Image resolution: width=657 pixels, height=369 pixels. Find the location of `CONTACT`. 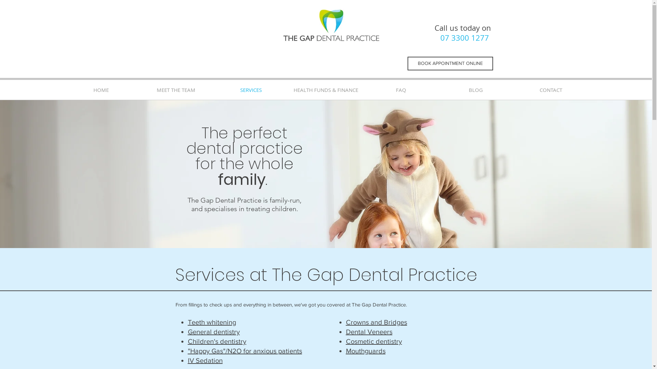

CONTACT is located at coordinates (551, 90).